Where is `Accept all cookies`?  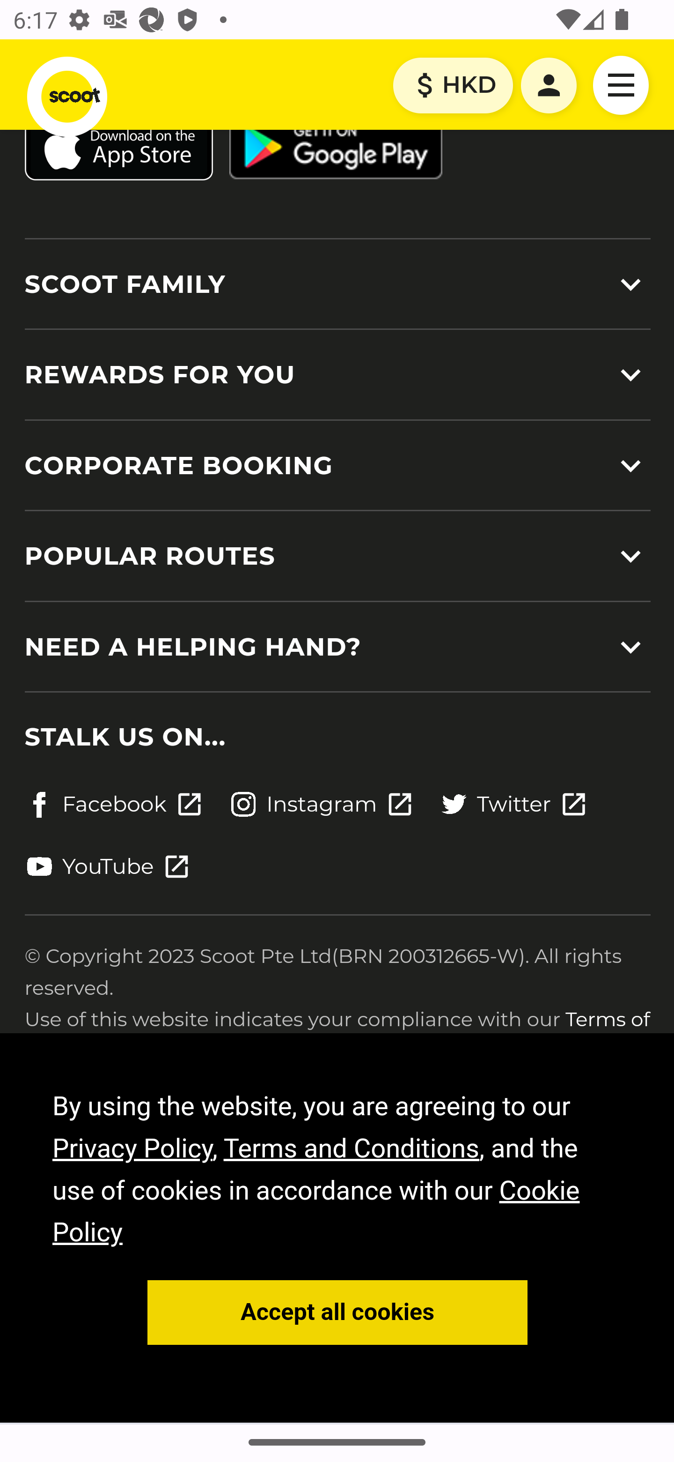 Accept all cookies is located at coordinates (337, 1312).